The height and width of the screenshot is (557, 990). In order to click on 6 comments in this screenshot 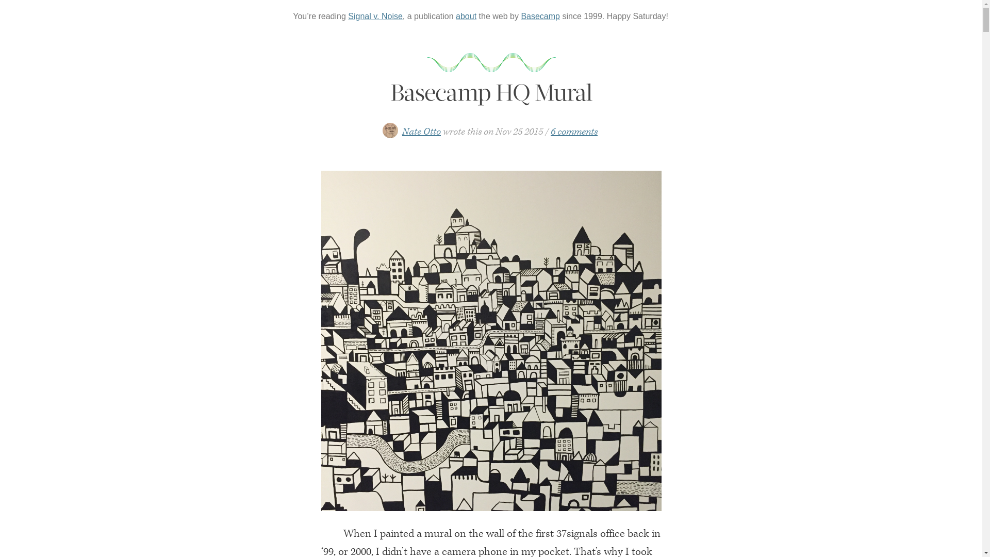, I will do `click(574, 132)`.